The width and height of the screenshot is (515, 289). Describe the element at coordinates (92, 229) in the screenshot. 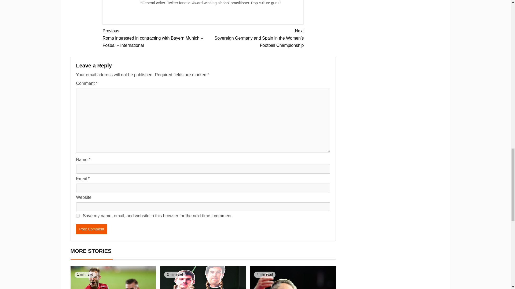

I see `Post Comment` at that location.